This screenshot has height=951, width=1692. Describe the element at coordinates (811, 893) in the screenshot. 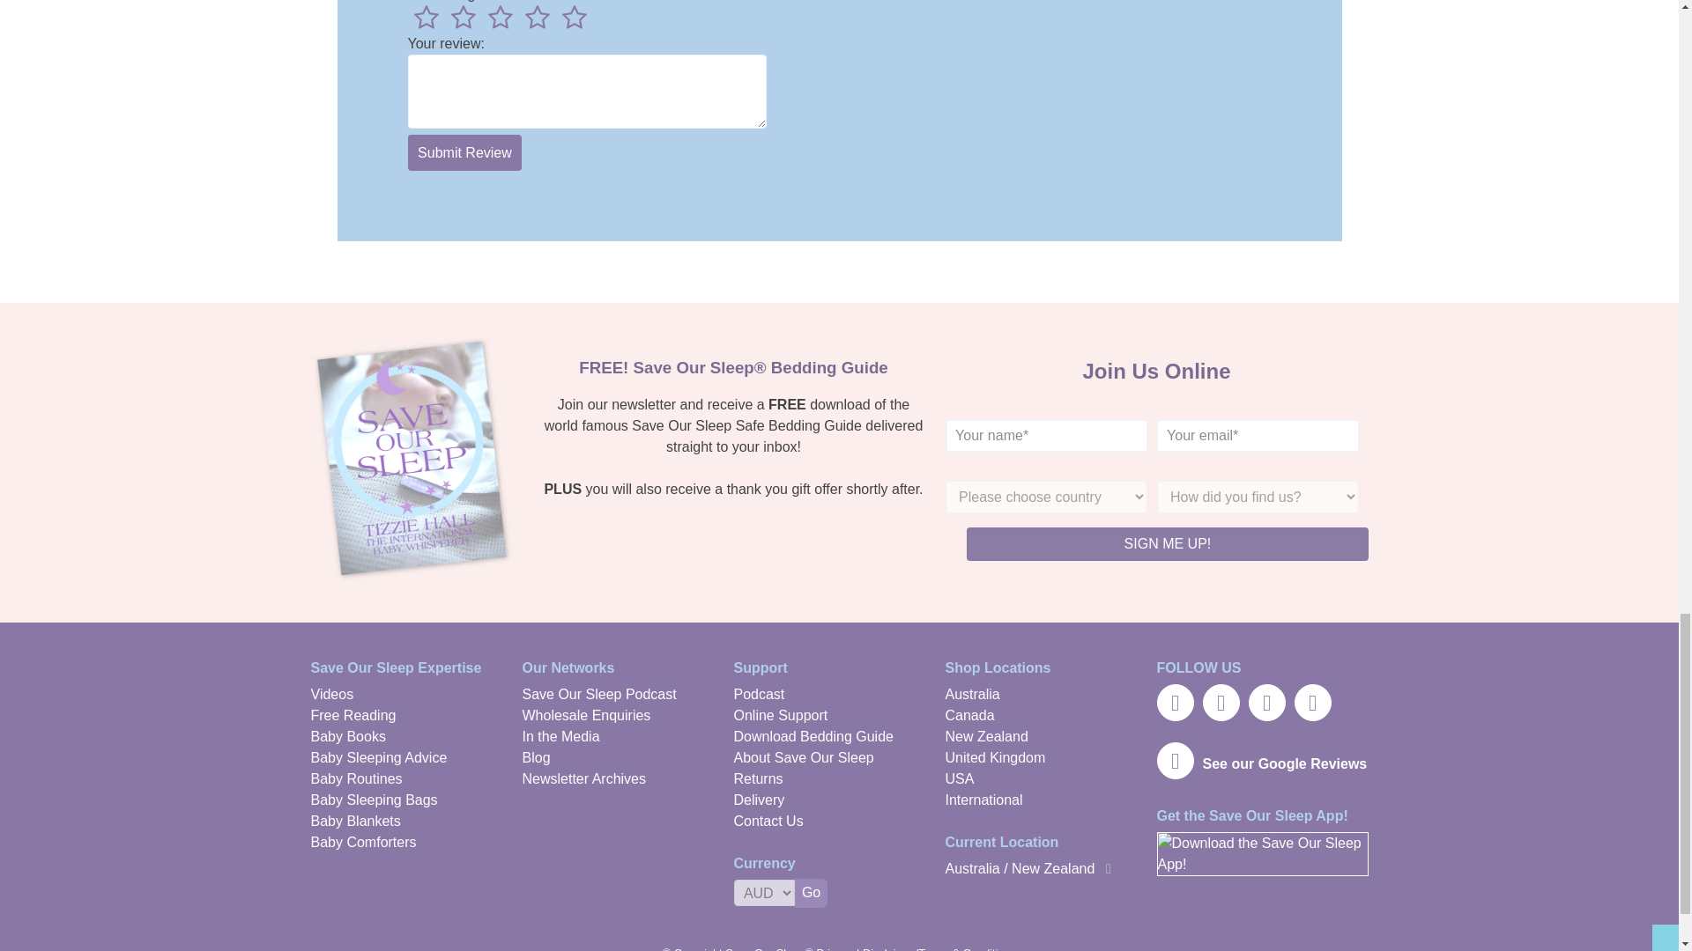

I see `Go` at that location.